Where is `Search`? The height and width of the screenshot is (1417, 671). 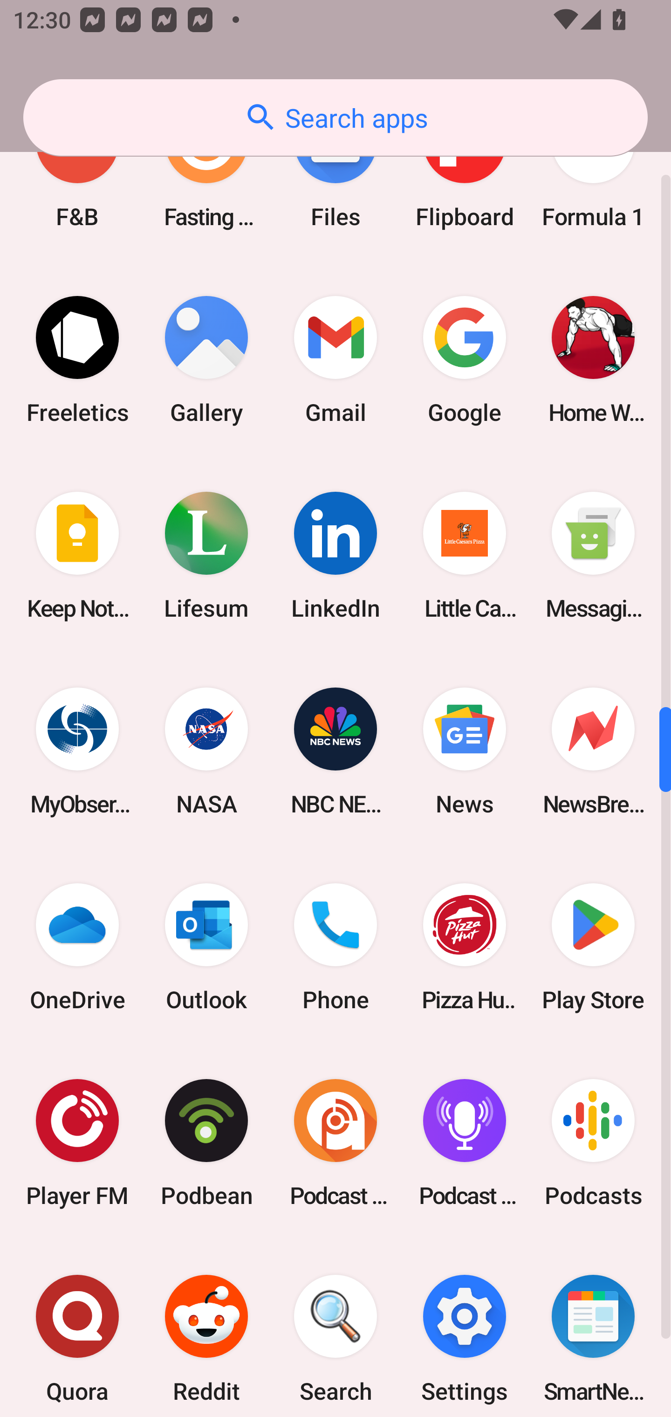 Search is located at coordinates (335, 1329).